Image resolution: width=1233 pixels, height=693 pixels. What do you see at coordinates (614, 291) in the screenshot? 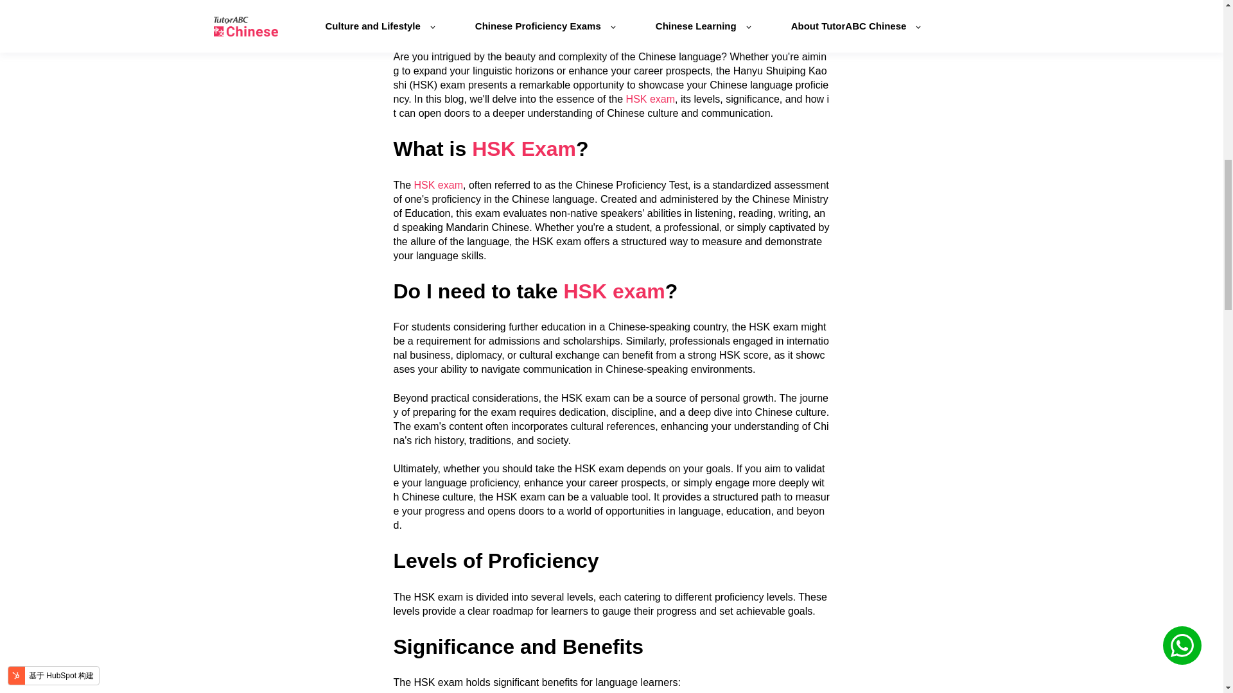
I see `HSK exam` at bounding box center [614, 291].